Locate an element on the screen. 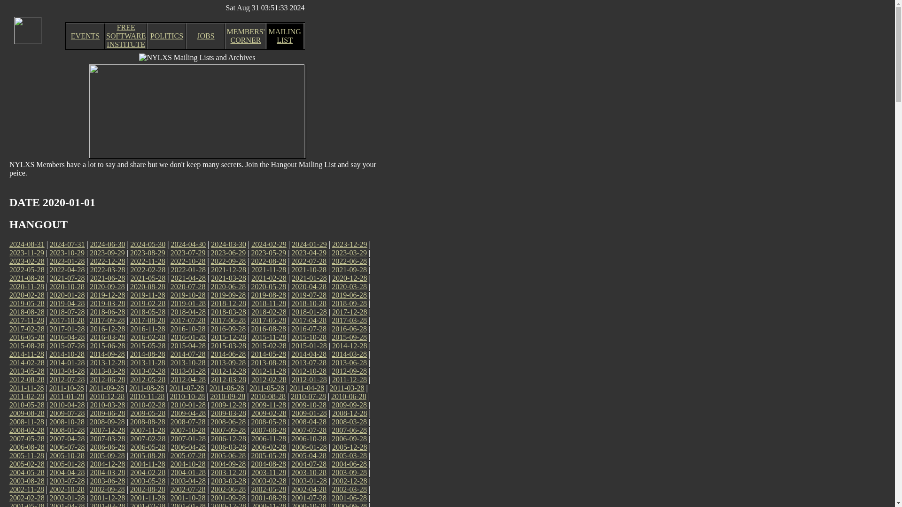  2023-10-29 is located at coordinates (67, 253).